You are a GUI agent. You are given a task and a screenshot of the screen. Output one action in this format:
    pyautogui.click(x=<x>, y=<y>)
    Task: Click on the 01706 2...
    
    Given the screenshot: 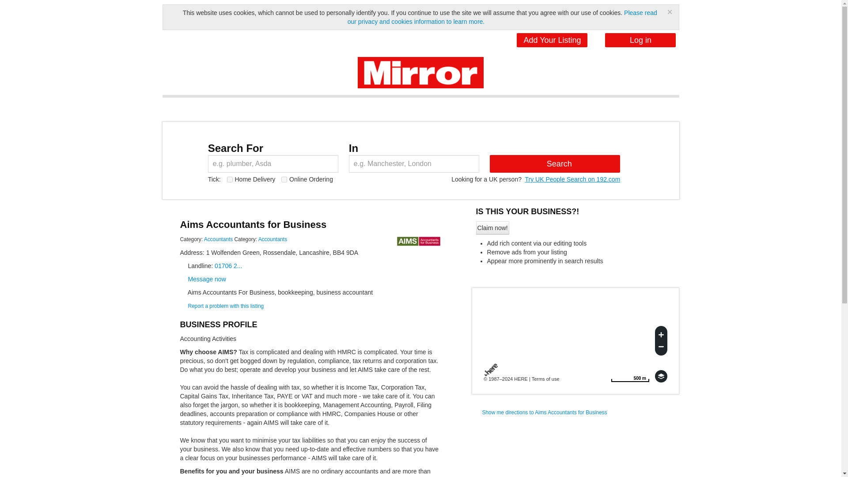 What is the action you would take?
    pyautogui.click(x=555, y=163)
    